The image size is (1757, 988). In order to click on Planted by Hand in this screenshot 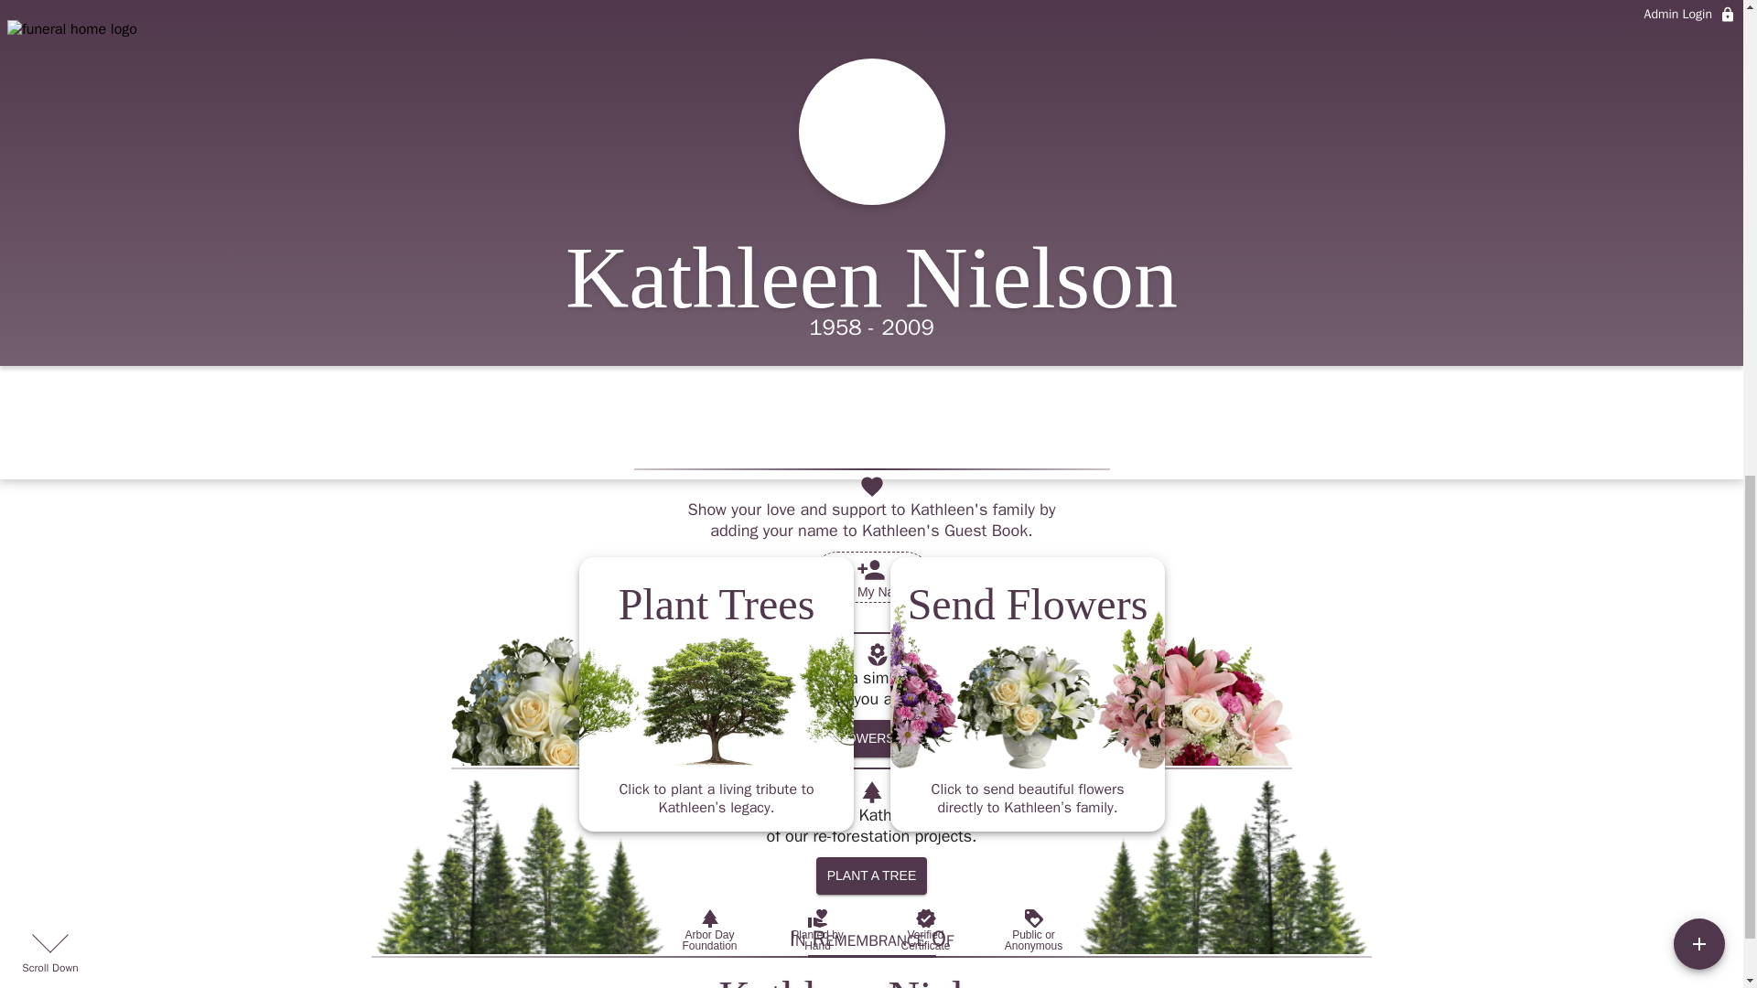, I will do `click(816, 929)`.